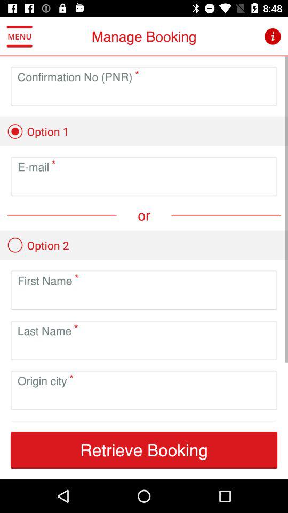  Describe the element at coordinates (144, 298) in the screenshot. I see `enter the first name` at that location.